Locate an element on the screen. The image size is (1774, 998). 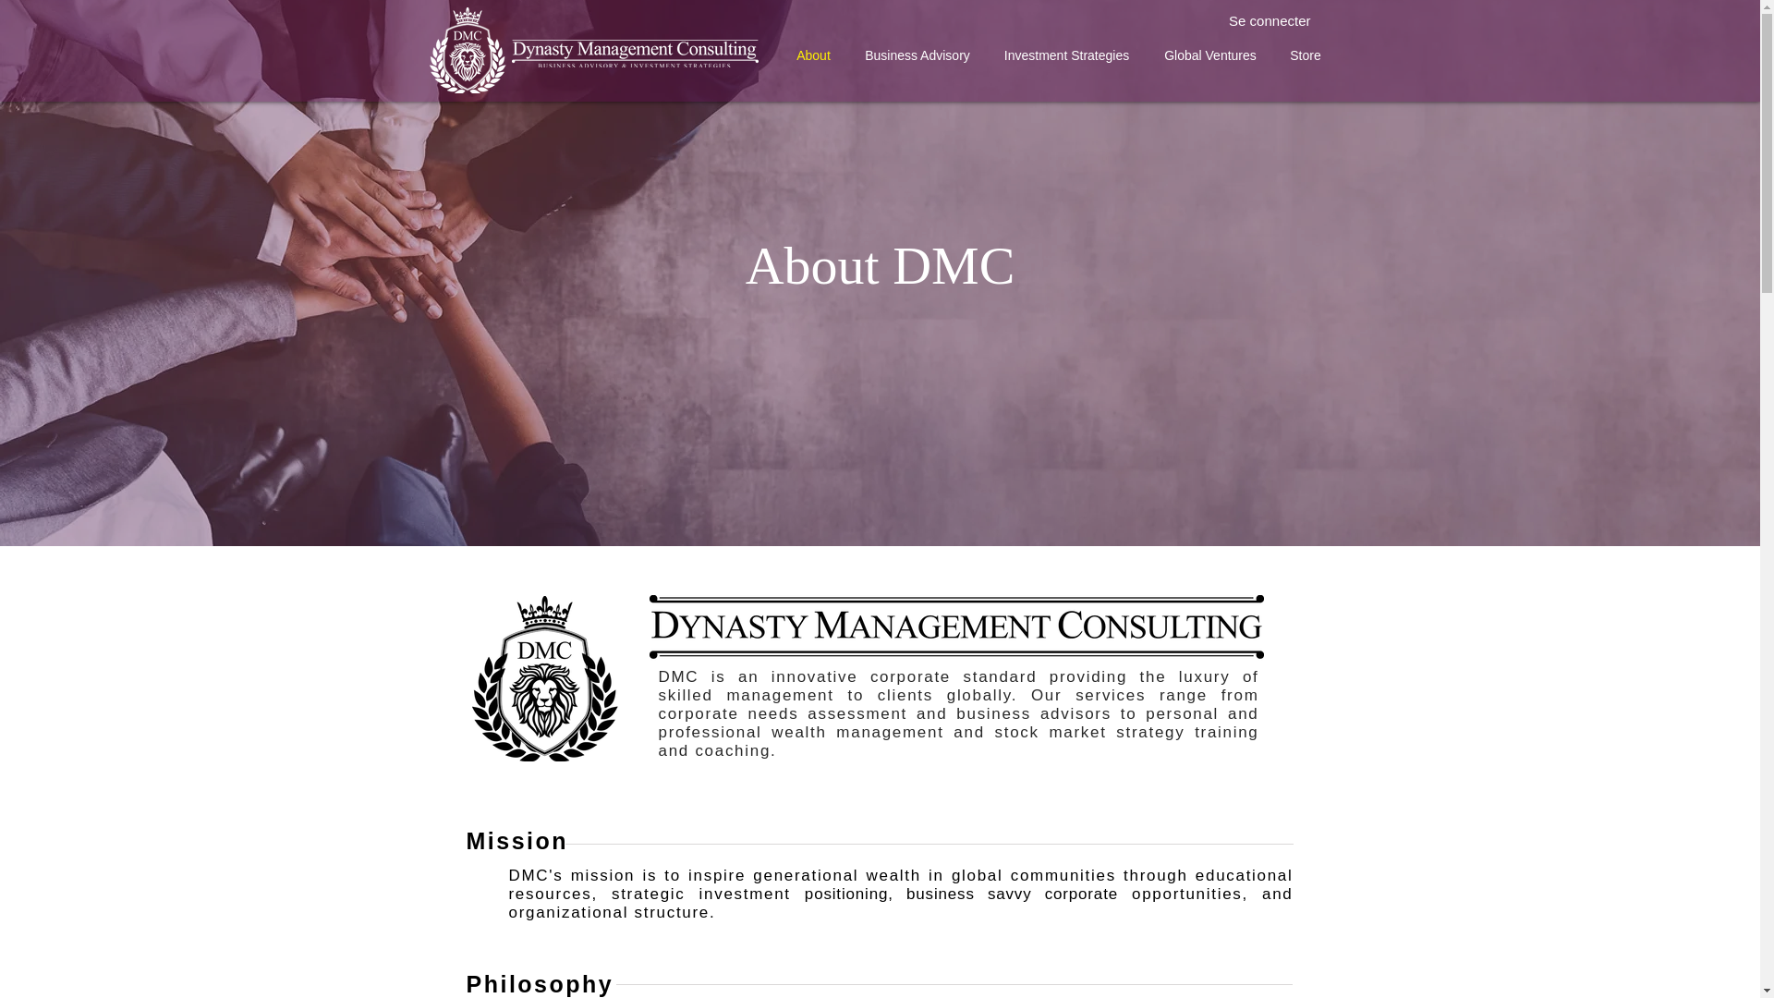
Investment Strategies is located at coordinates (1064, 55).